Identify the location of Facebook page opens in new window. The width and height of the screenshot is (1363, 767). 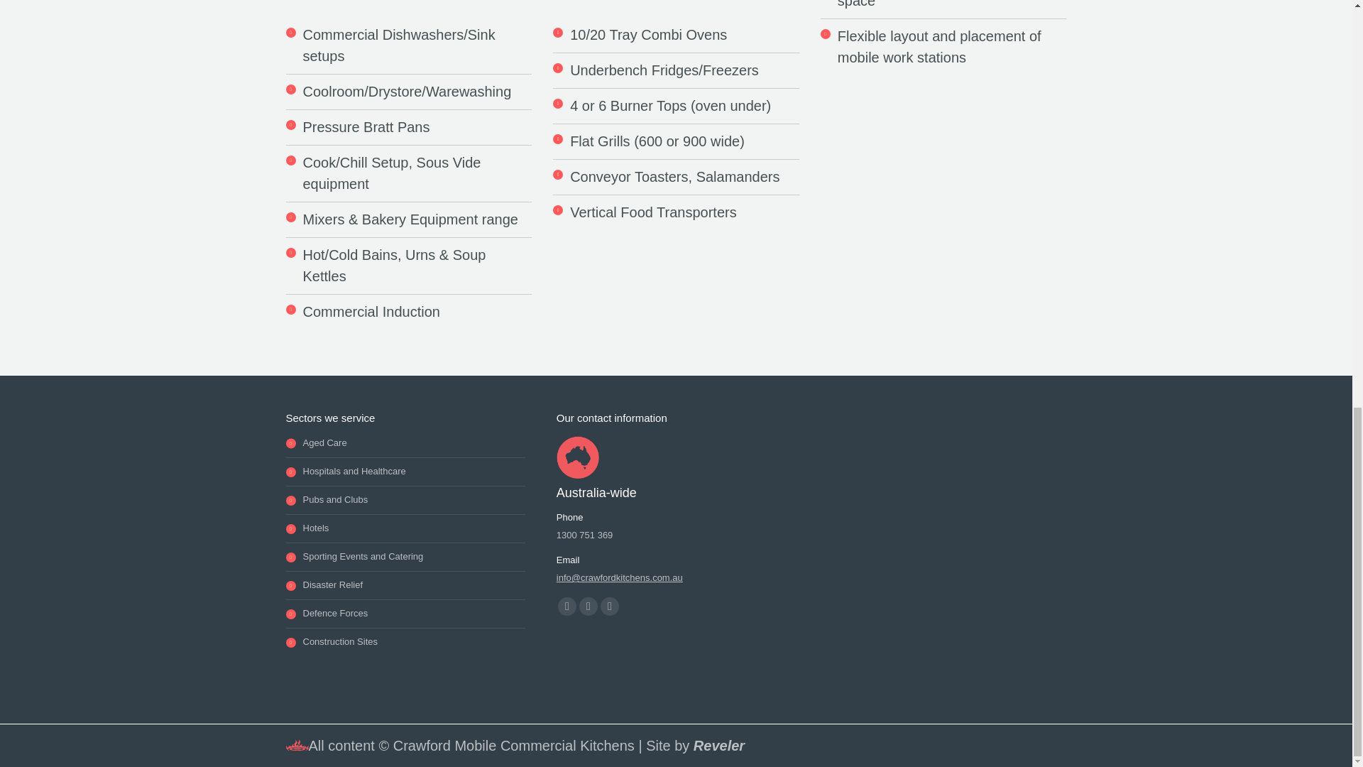
(566, 606).